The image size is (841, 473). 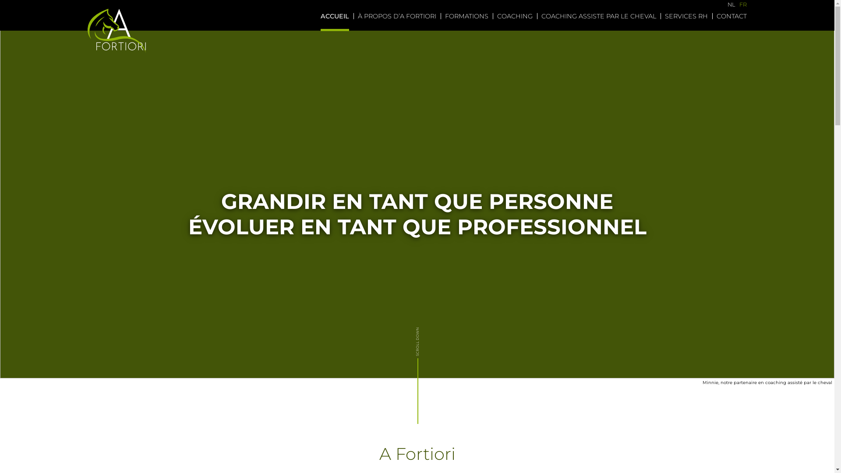 What do you see at coordinates (686, 16) in the screenshot?
I see `SERVICES RH` at bounding box center [686, 16].